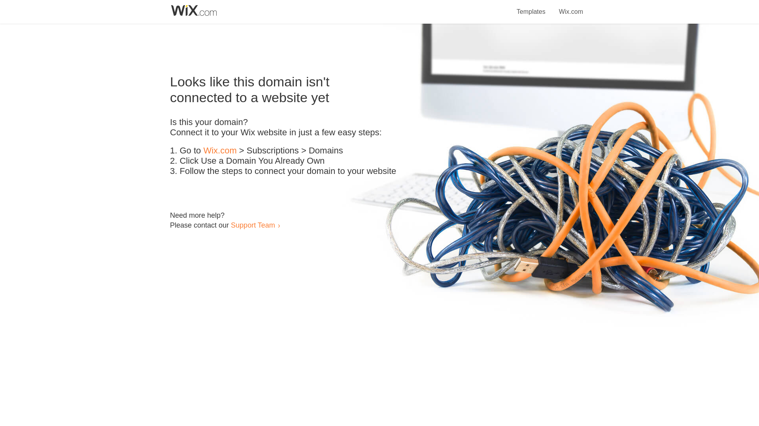 The height and width of the screenshot is (426, 759). Describe the element at coordinates (220, 151) in the screenshot. I see `Wix.com` at that location.